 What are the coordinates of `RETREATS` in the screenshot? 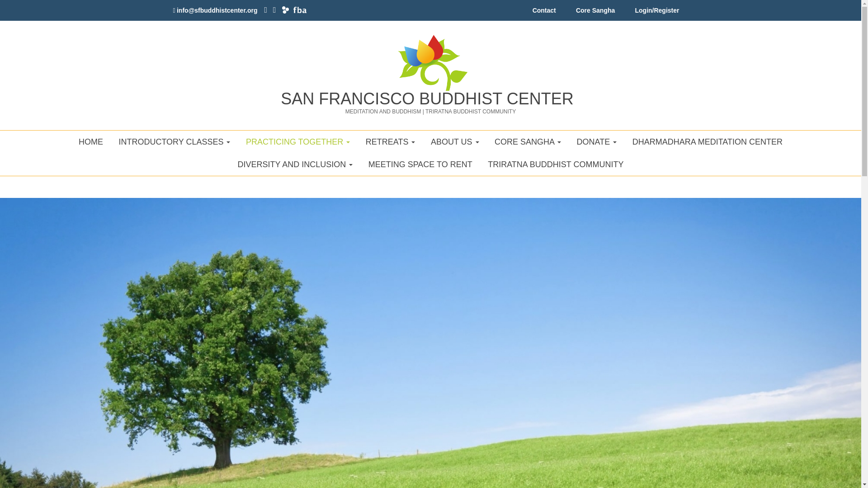 It's located at (391, 142).